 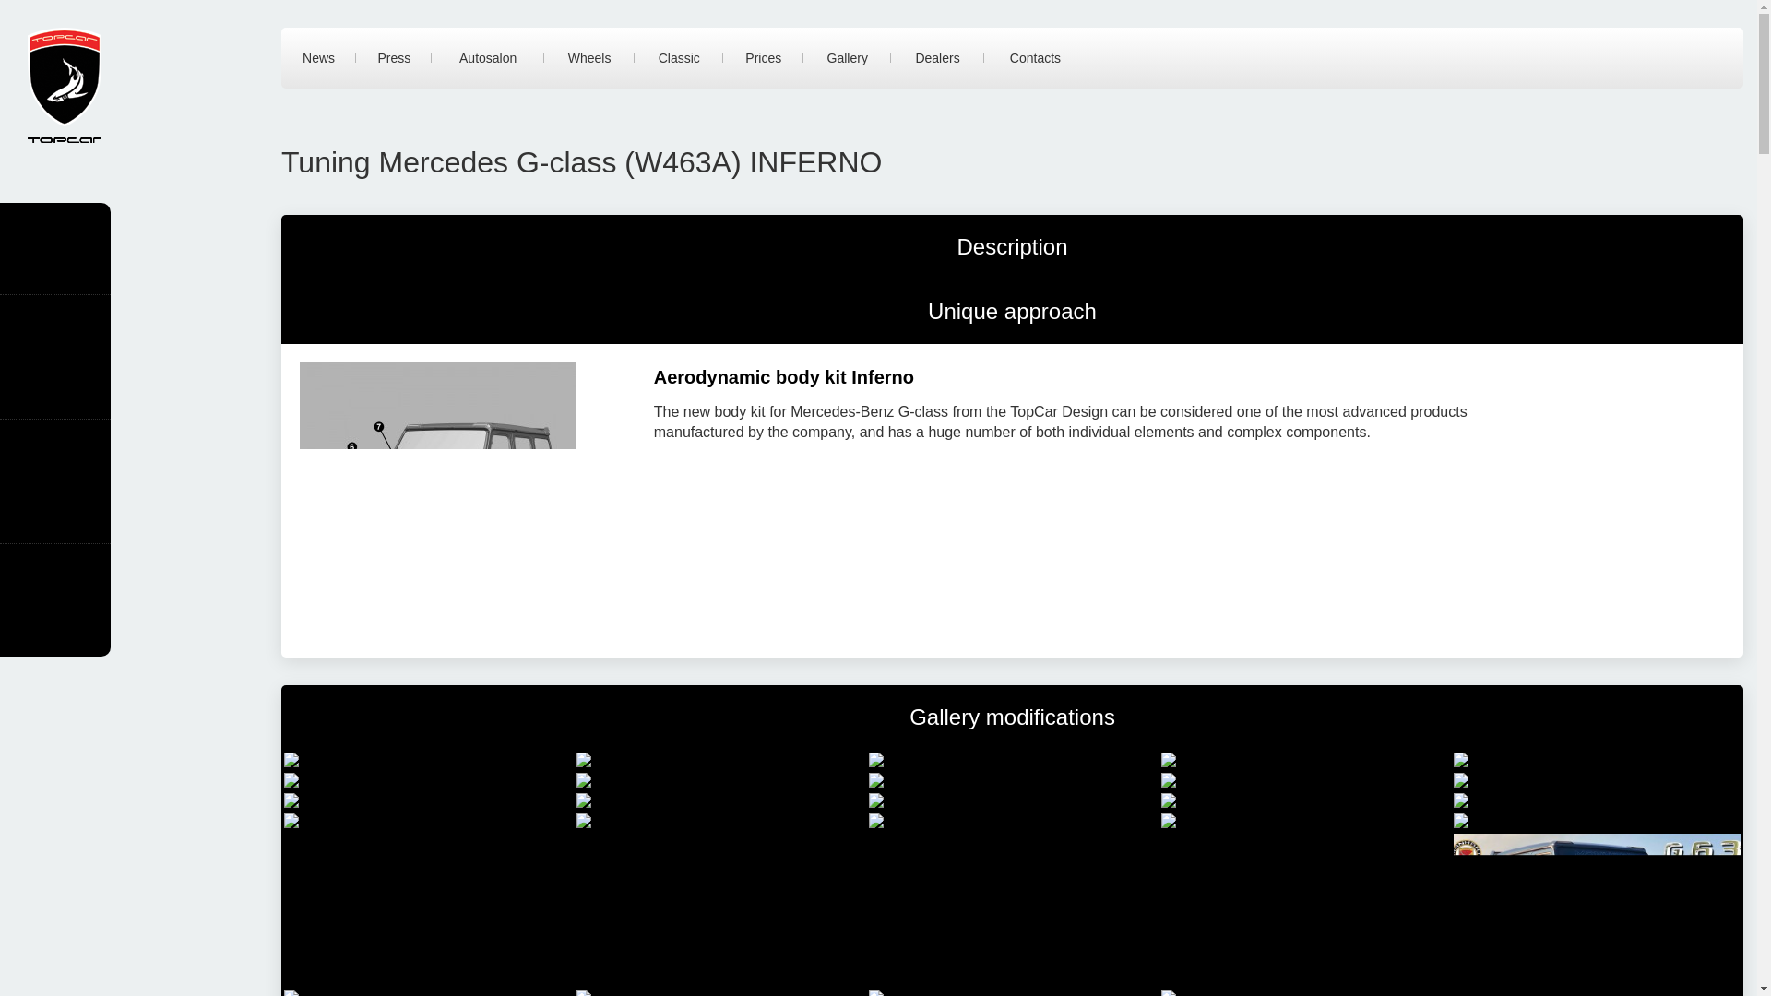 What do you see at coordinates (1035, 58) in the screenshot?
I see `Contacts` at bounding box center [1035, 58].